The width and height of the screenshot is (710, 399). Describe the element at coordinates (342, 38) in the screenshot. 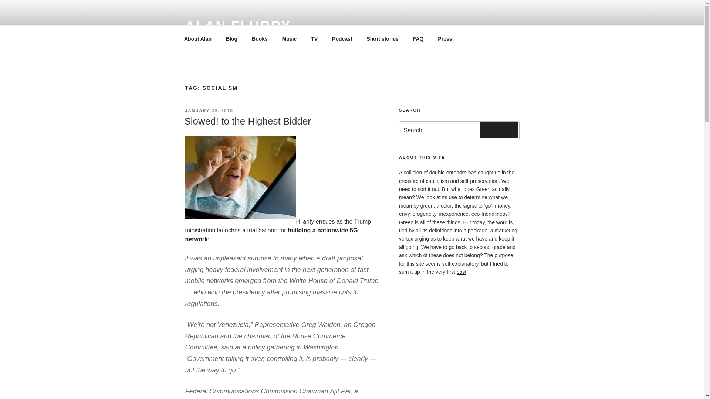

I see `Podcast` at that location.